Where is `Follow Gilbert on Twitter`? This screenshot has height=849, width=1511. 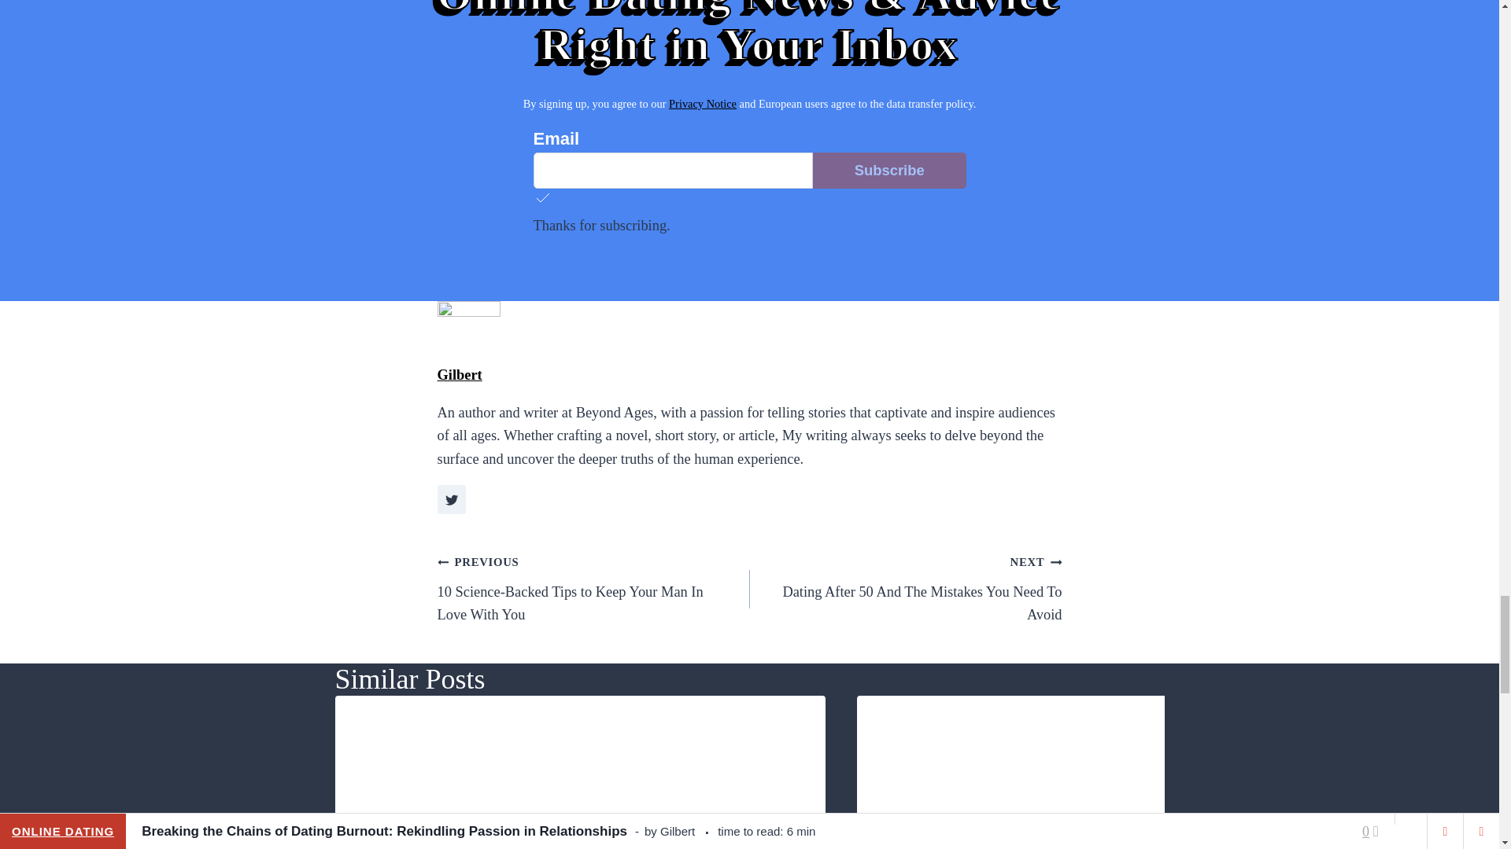
Follow Gilbert on Twitter is located at coordinates (452, 499).